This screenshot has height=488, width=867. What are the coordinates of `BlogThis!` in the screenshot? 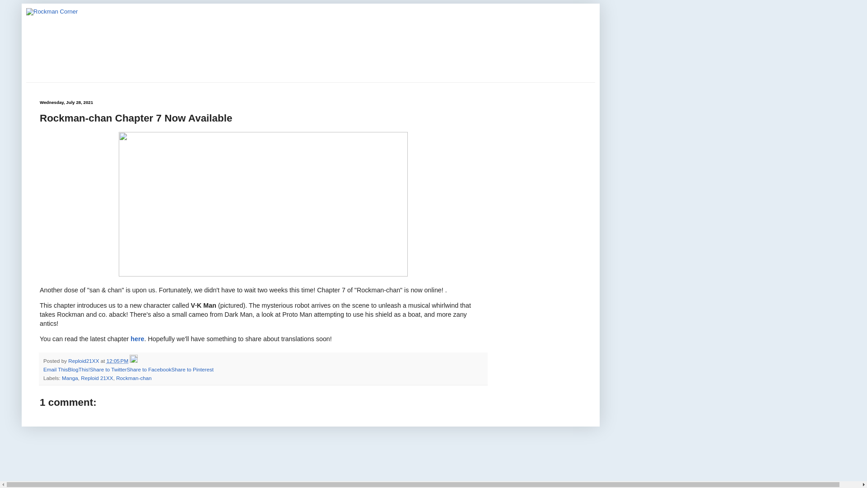 It's located at (79, 370).